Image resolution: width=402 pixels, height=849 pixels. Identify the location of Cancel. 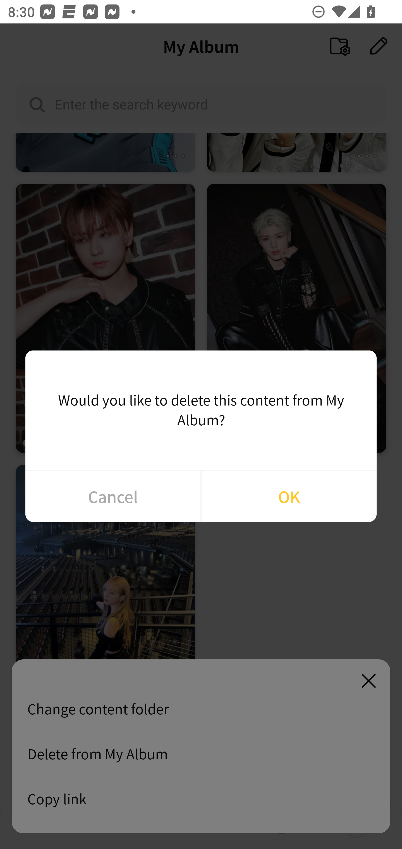
(113, 497).